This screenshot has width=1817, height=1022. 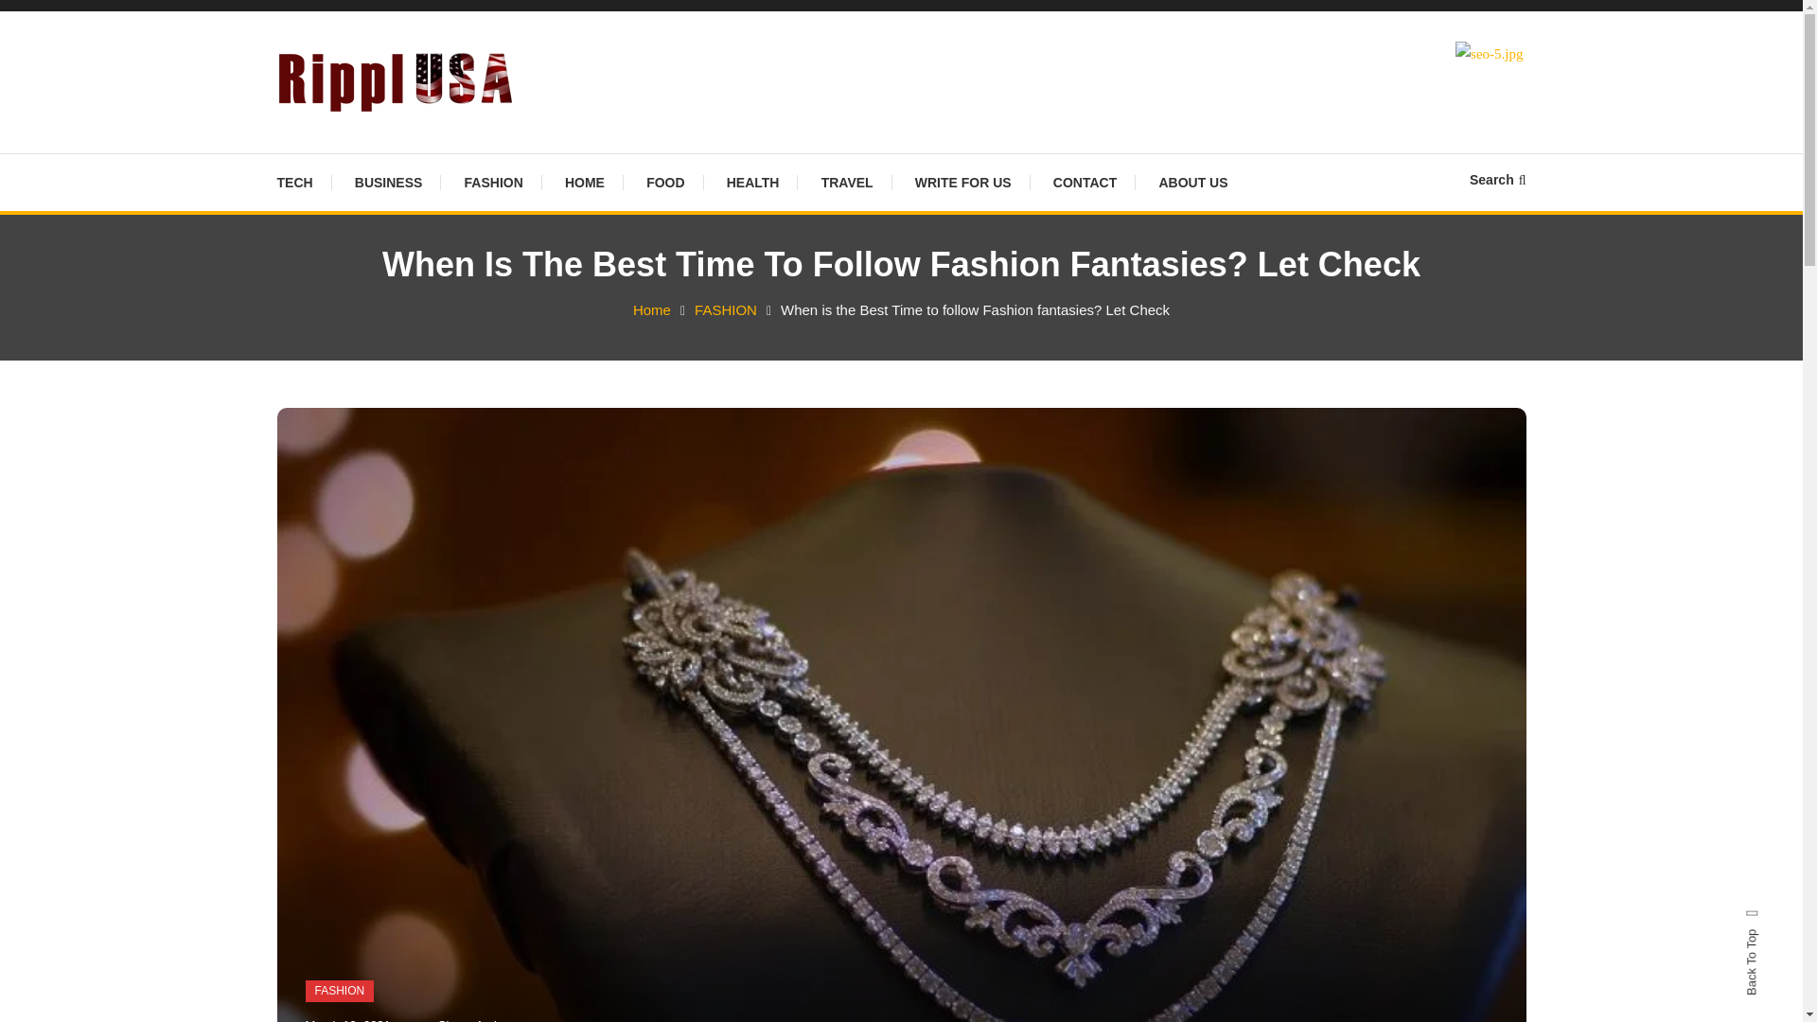 What do you see at coordinates (493, 182) in the screenshot?
I see `FASHION` at bounding box center [493, 182].